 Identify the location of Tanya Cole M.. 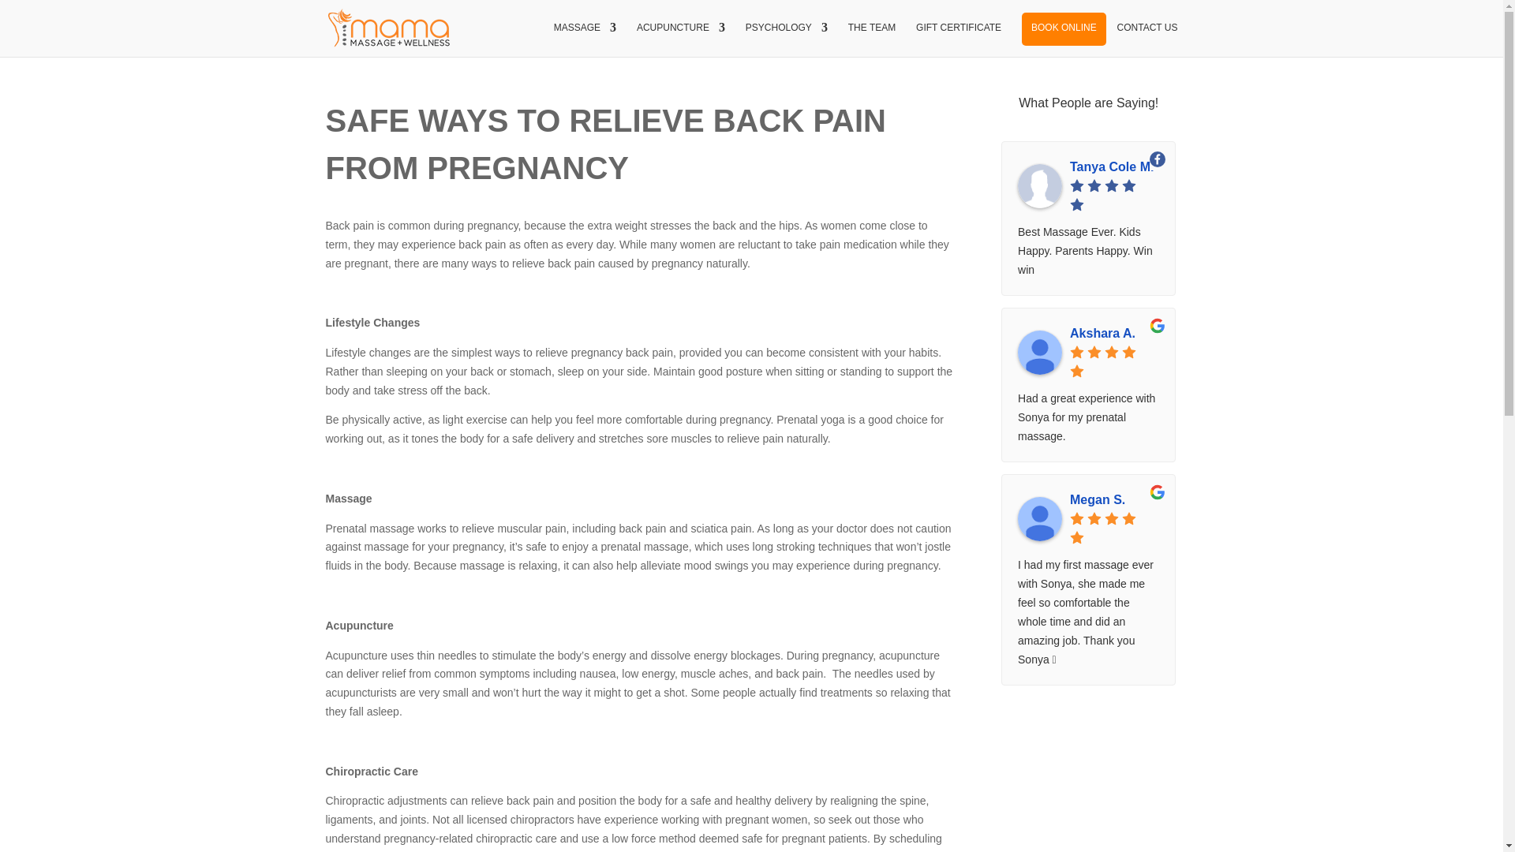
(1040, 186).